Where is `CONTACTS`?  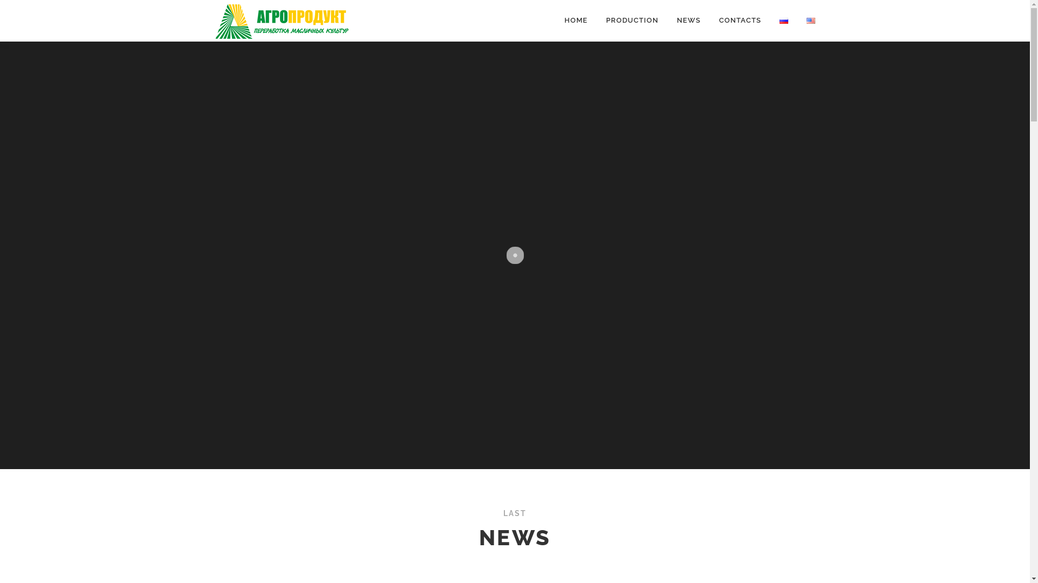
CONTACTS is located at coordinates (740, 21).